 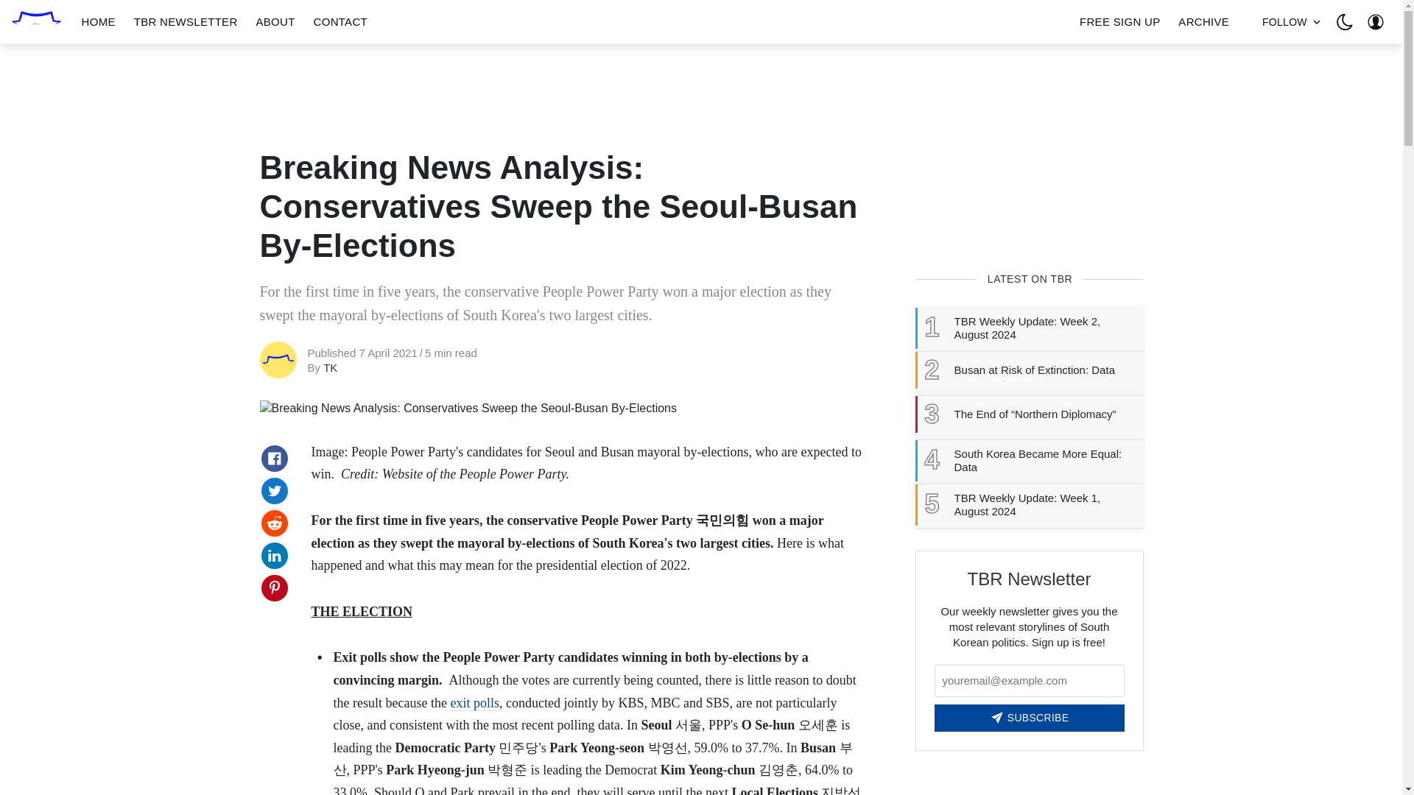 I want to click on exit polls, so click(x=474, y=703).